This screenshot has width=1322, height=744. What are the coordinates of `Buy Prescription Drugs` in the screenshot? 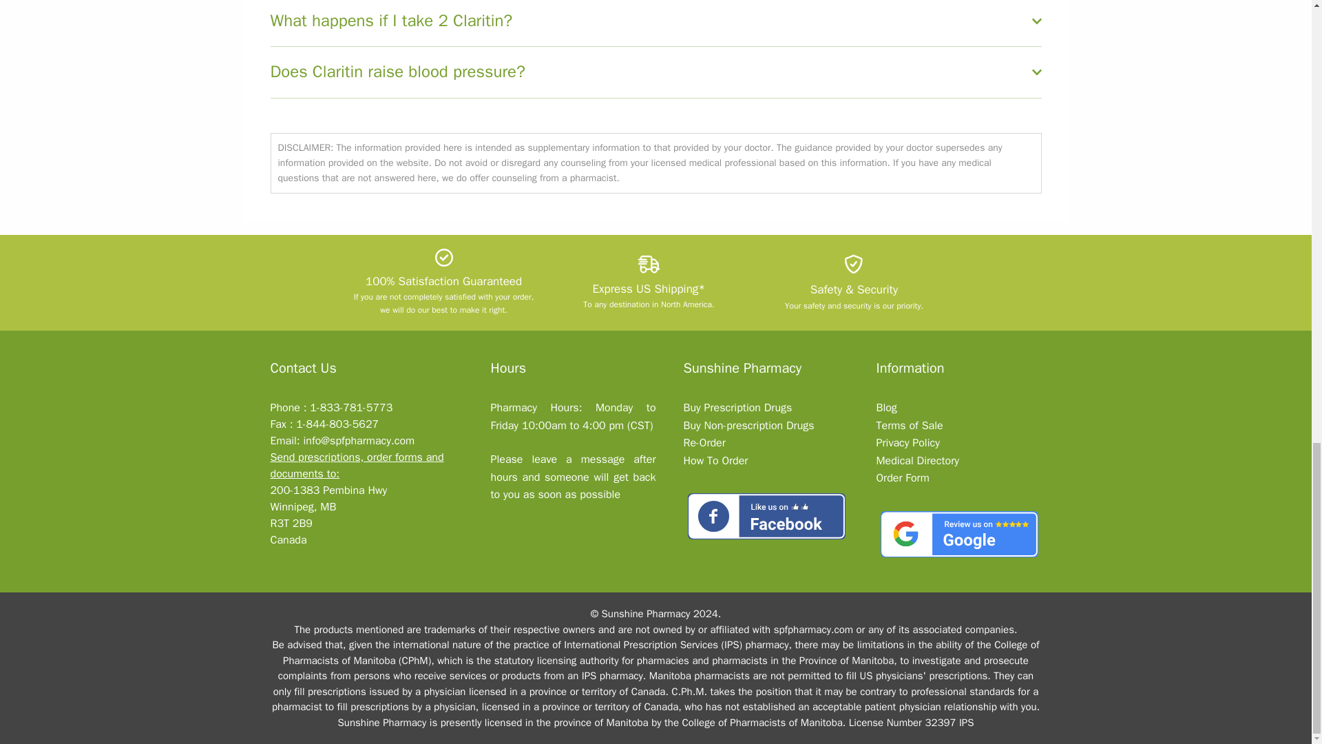 It's located at (737, 408).